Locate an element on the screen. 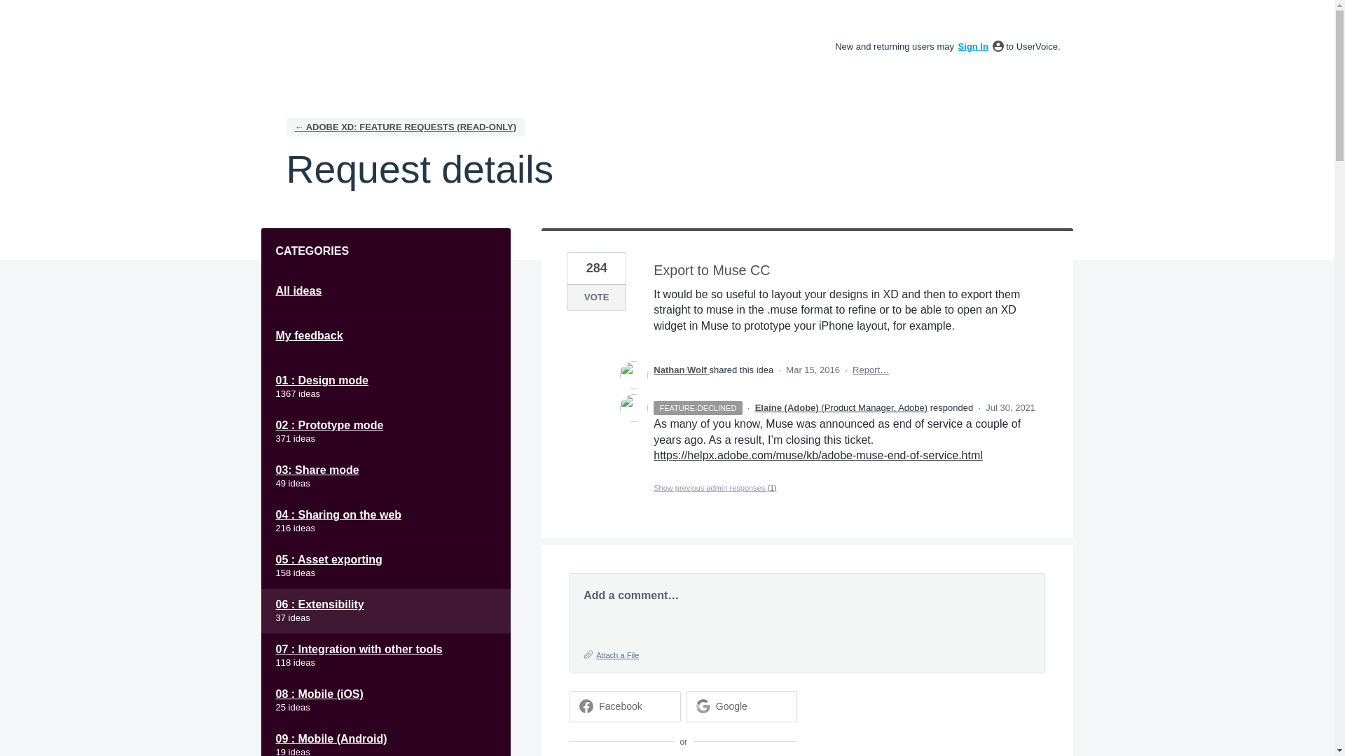  05 : Asset exporting is located at coordinates (385, 566).